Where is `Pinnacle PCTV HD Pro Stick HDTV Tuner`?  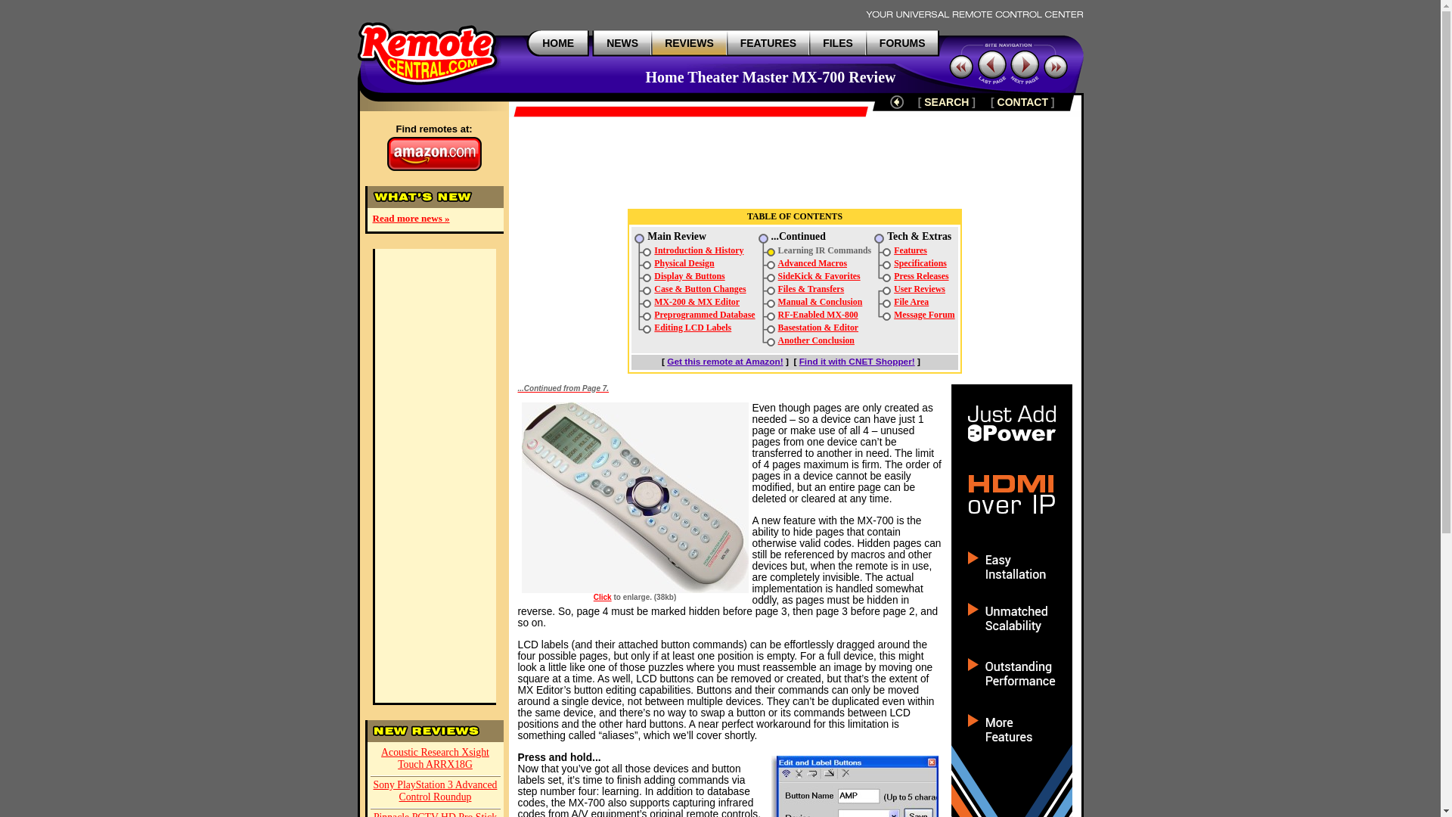
Pinnacle PCTV HD Pro Stick HDTV Tuner is located at coordinates (436, 813).